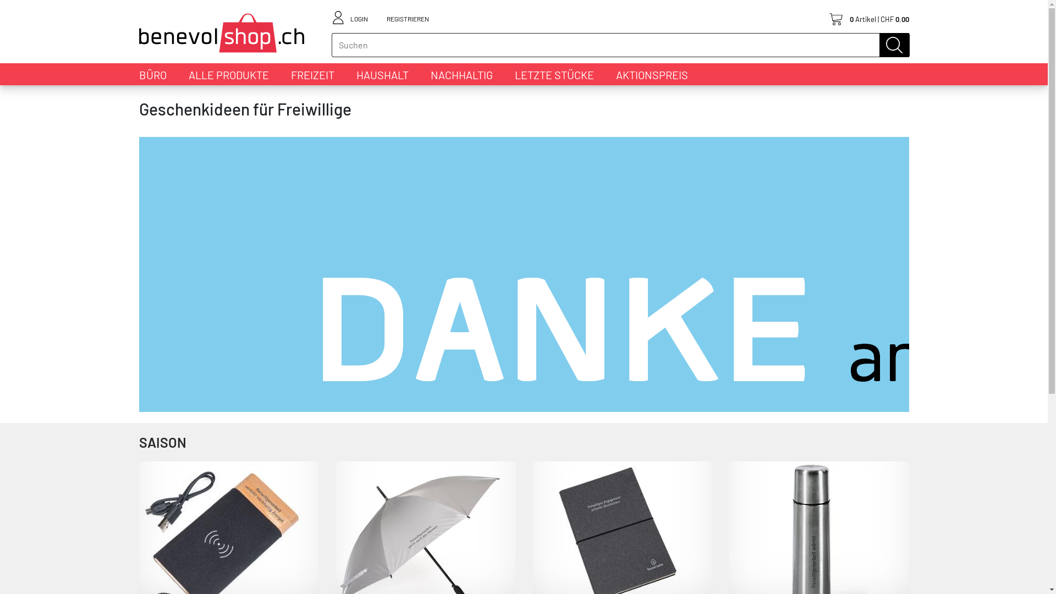 The image size is (1056, 594). I want to click on ALLE PRODUKTE, so click(228, 75).